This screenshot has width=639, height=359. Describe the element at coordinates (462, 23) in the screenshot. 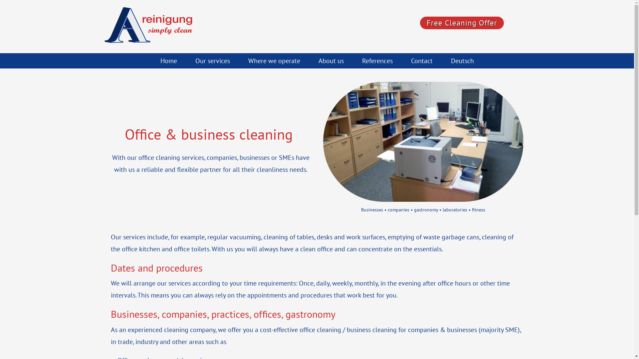

I see `Free Cleaning Offer` at that location.